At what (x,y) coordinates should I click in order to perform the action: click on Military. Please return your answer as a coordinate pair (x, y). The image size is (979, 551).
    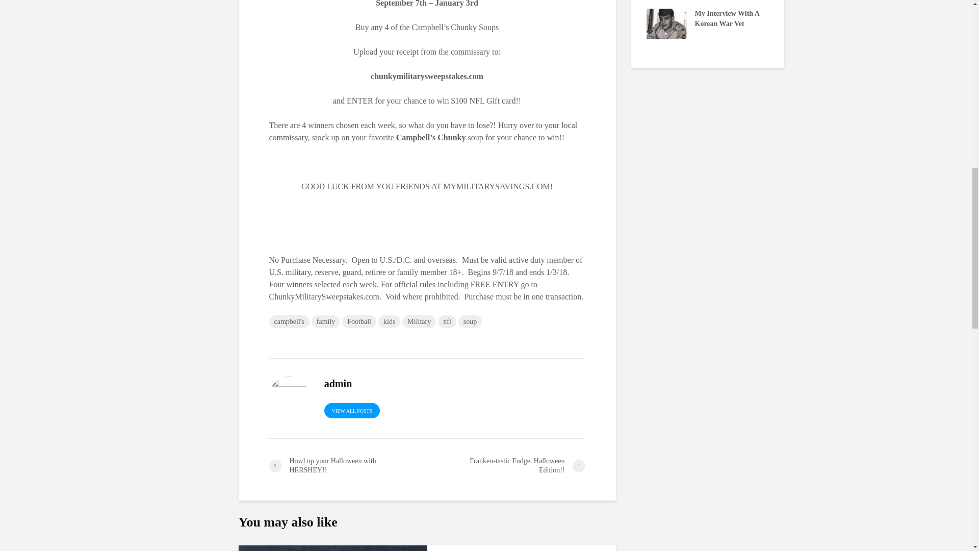
    Looking at the image, I should click on (419, 321).